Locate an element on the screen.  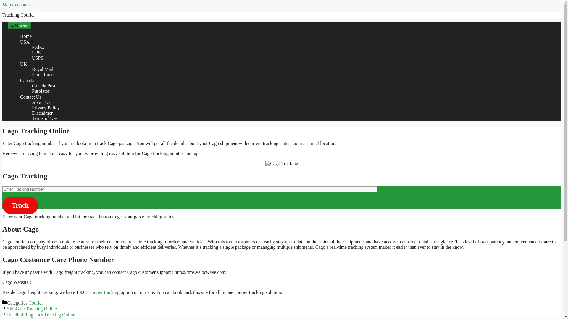
Canada is located at coordinates (30, 80).